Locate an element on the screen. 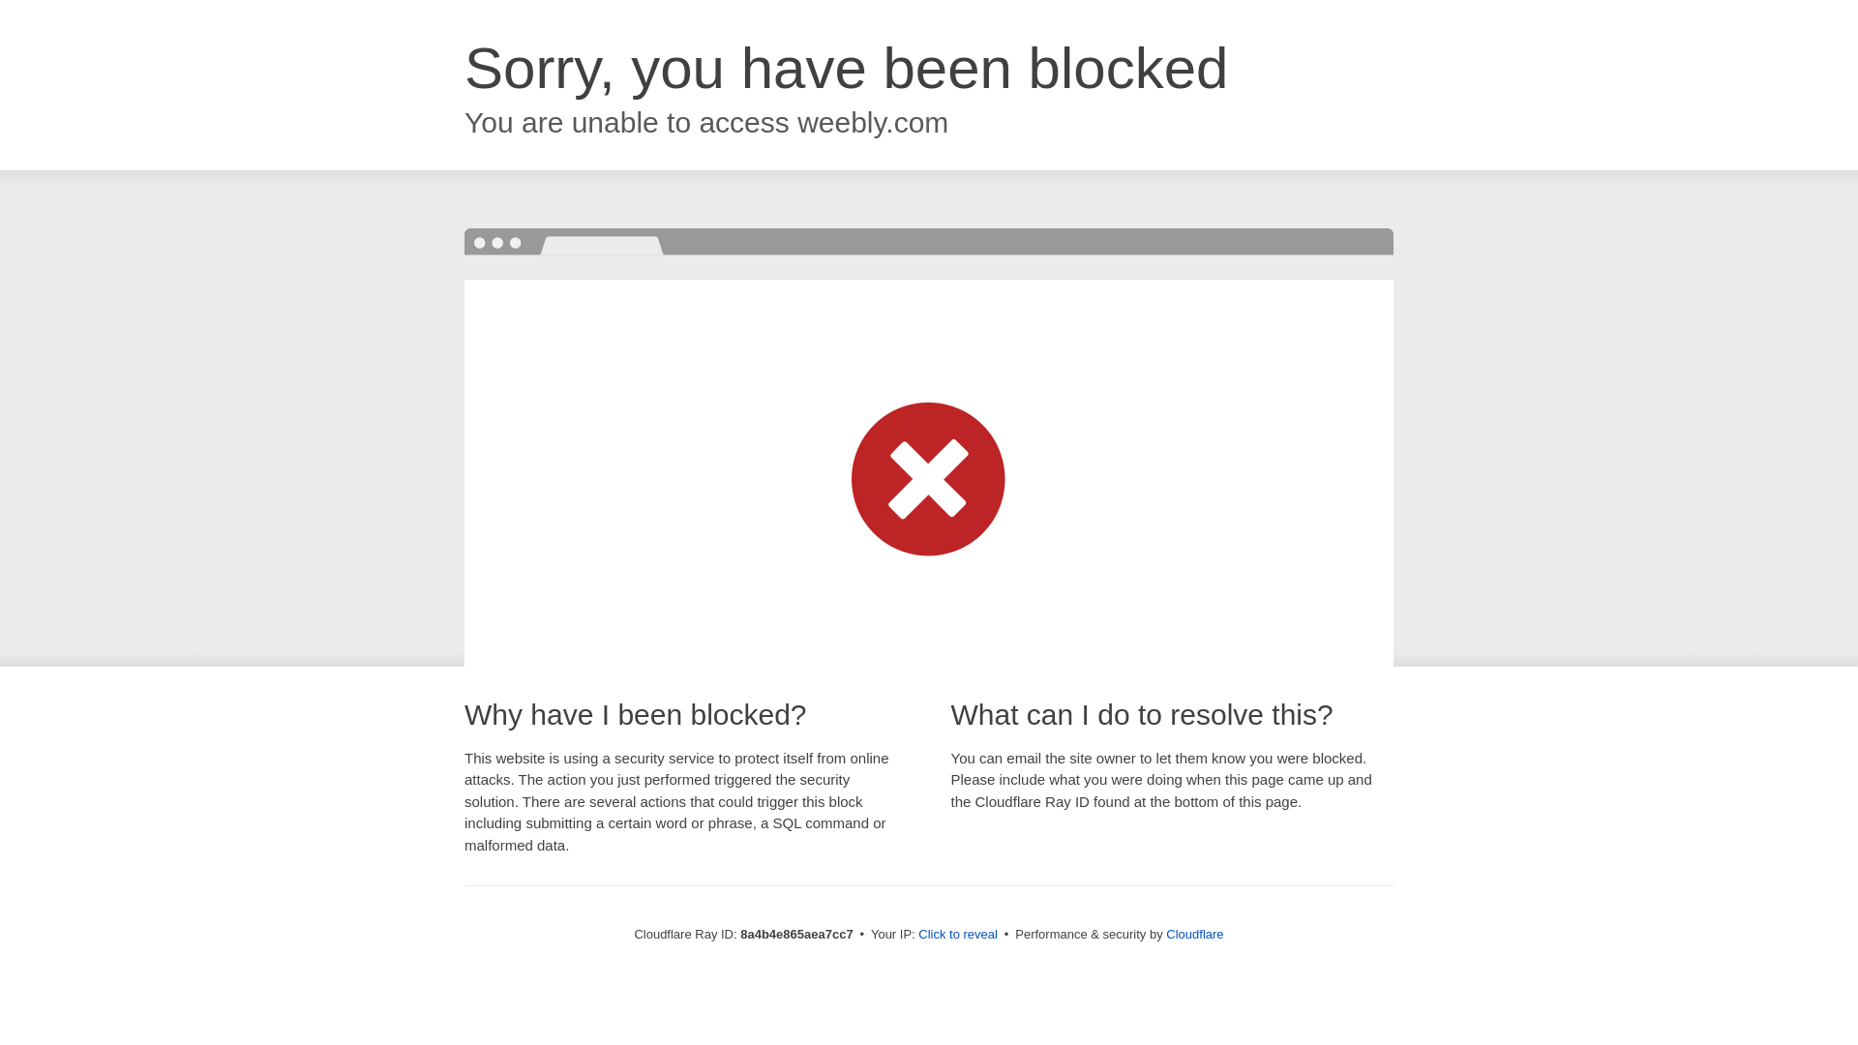  Cloudflare is located at coordinates (1194, 934).